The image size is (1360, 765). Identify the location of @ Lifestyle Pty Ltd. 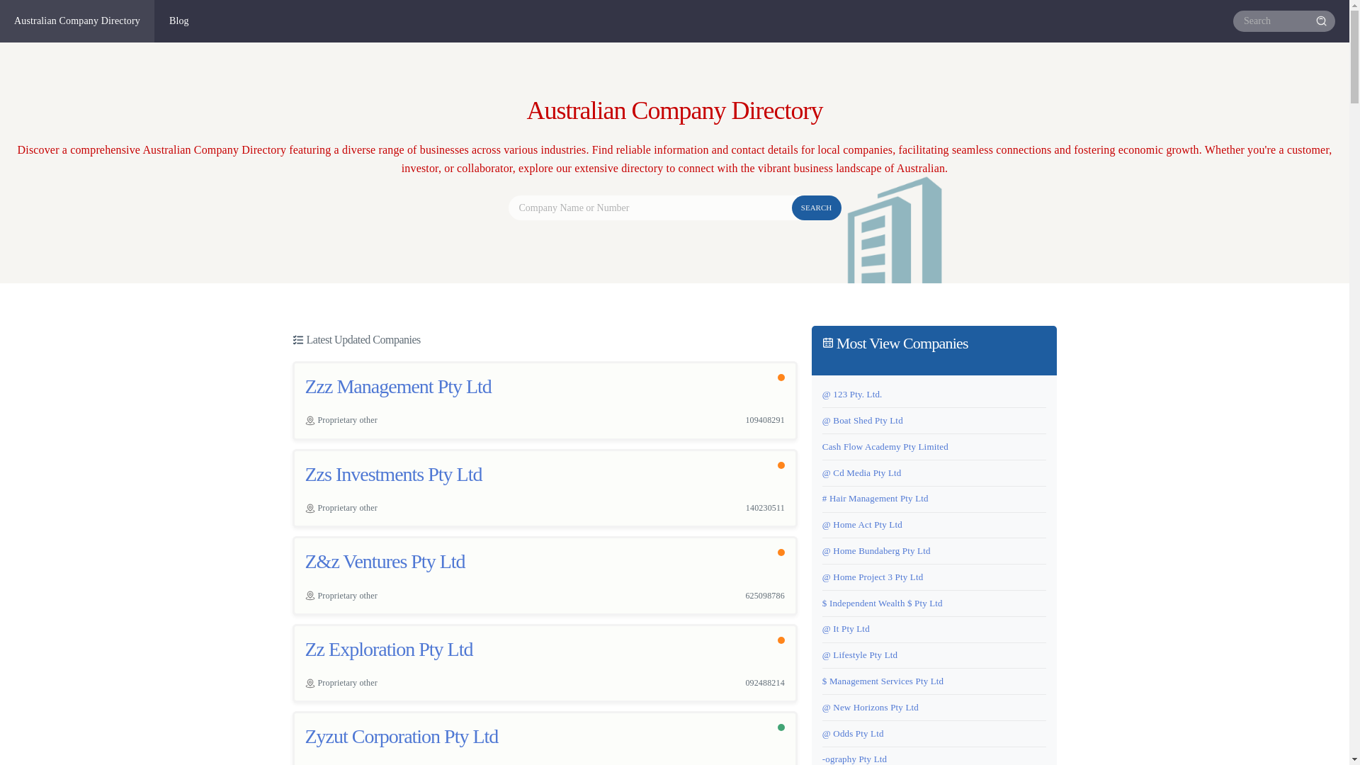
(860, 654).